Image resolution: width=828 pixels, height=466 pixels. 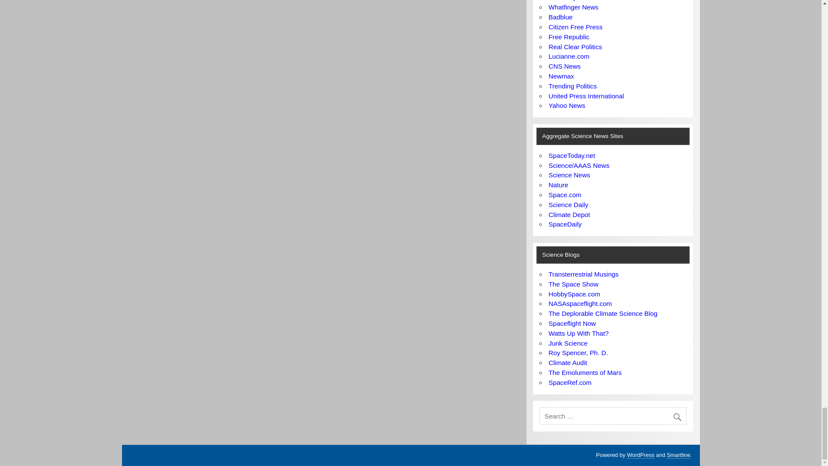 I want to click on Space news source, so click(x=565, y=224).